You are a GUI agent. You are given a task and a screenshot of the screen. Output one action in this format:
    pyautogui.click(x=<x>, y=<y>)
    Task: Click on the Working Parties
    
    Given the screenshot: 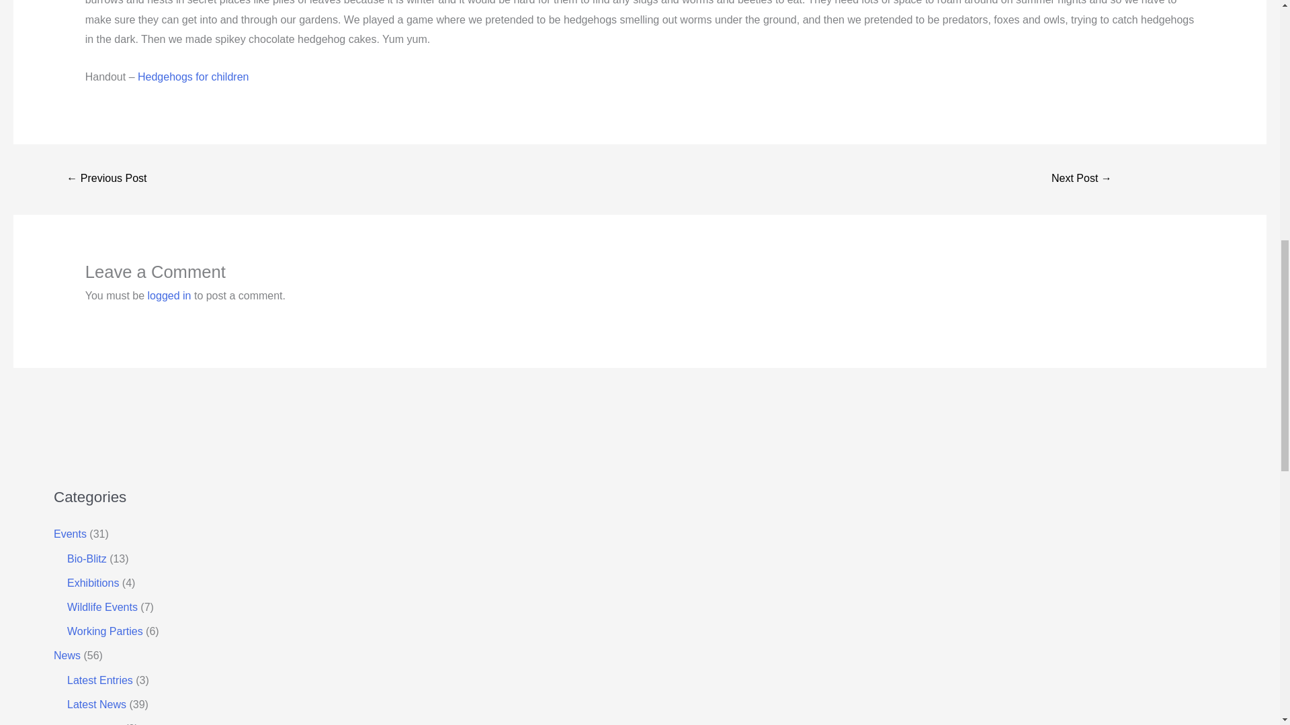 What is the action you would take?
    pyautogui.click(x=105, y=631)
    